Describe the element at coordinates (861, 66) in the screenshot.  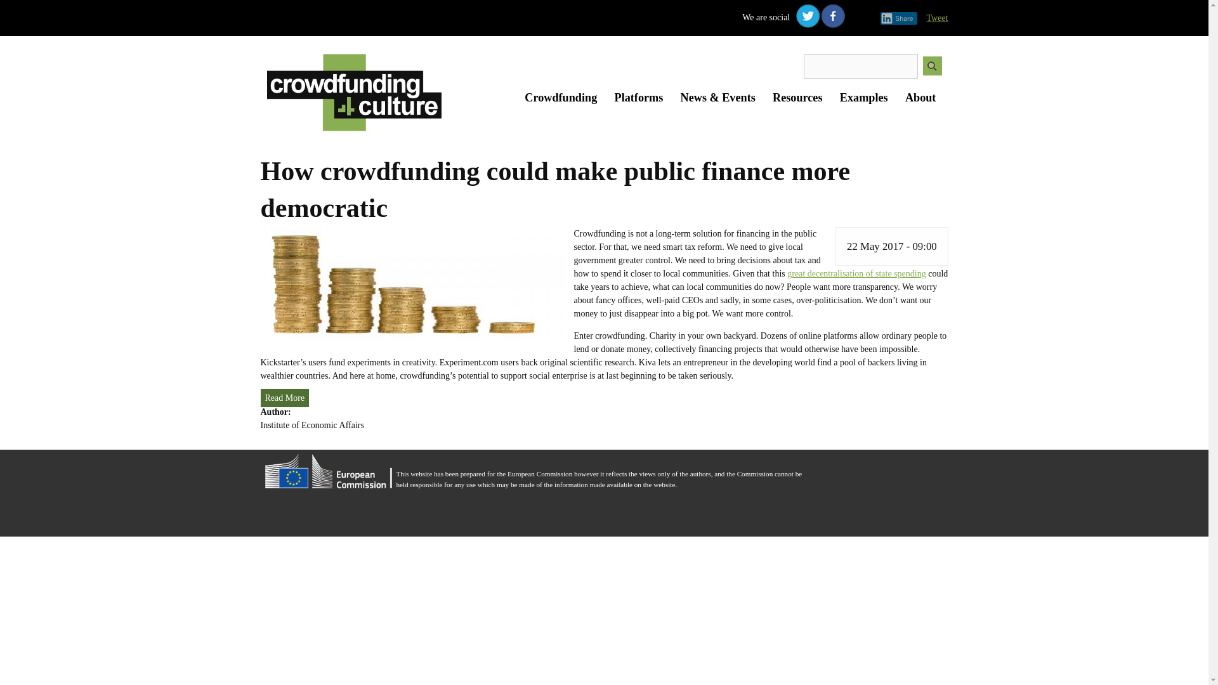
I see `Enter the terms you wish to search for.` at that location.